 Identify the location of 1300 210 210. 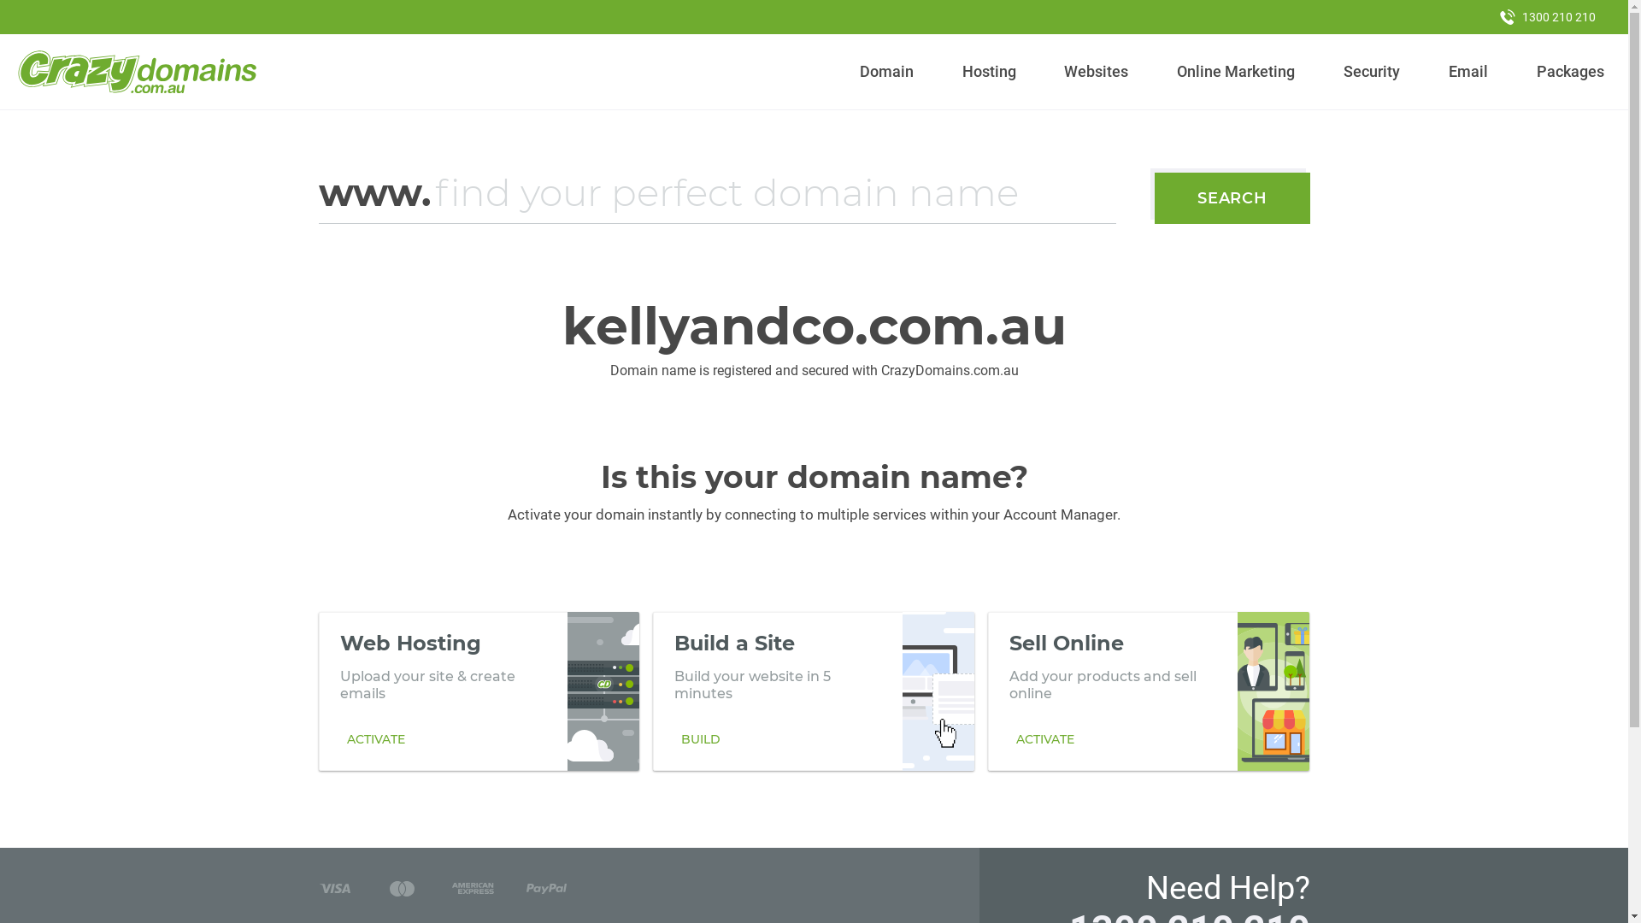
(1548, 17).